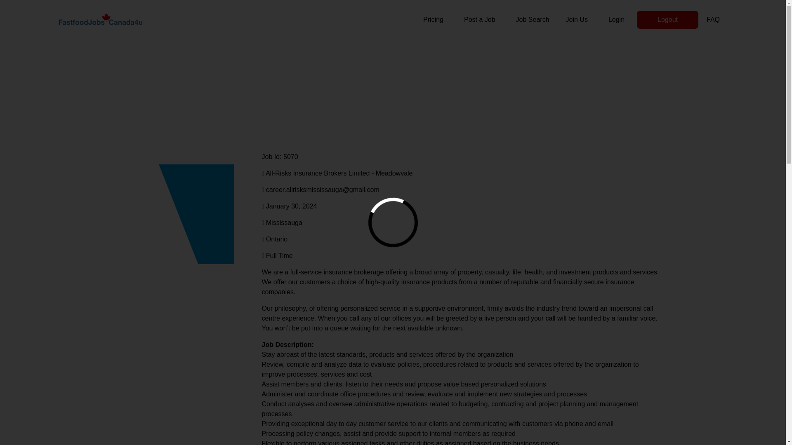 The height and width of the screenshot is (445, 792). Describe the element at coordinates (480, 20) in the screenshot. I see `Post a Job` at that location.